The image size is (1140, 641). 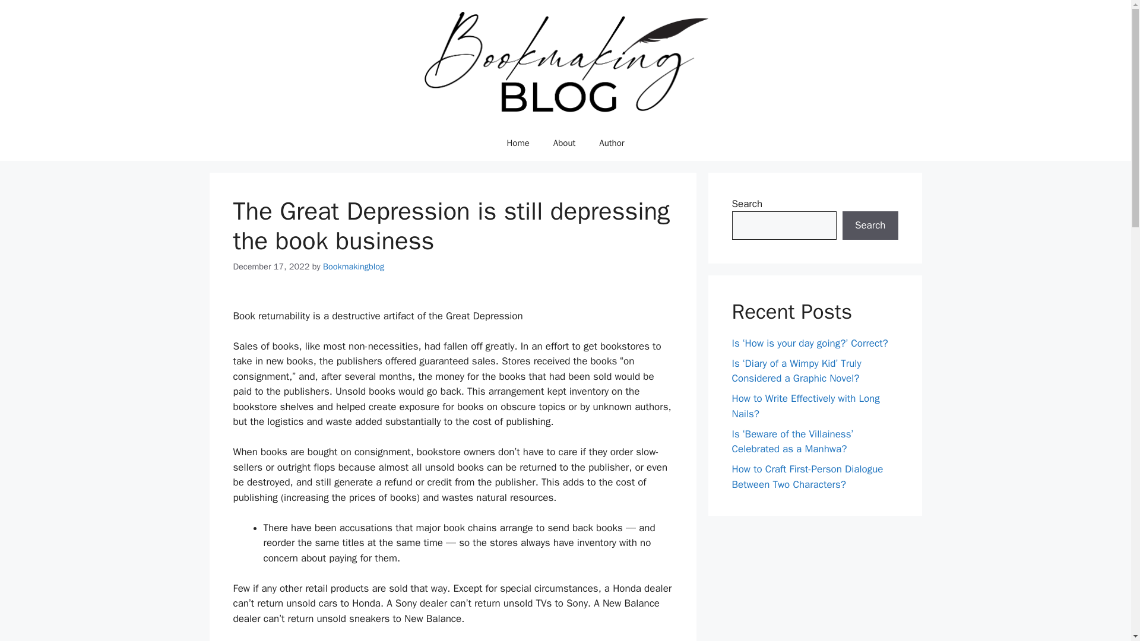 What do you see at coordinates (353, 266) in the screenshot?
I see `View all posts by Bookmakingblog` at bounding box center [353, 266].